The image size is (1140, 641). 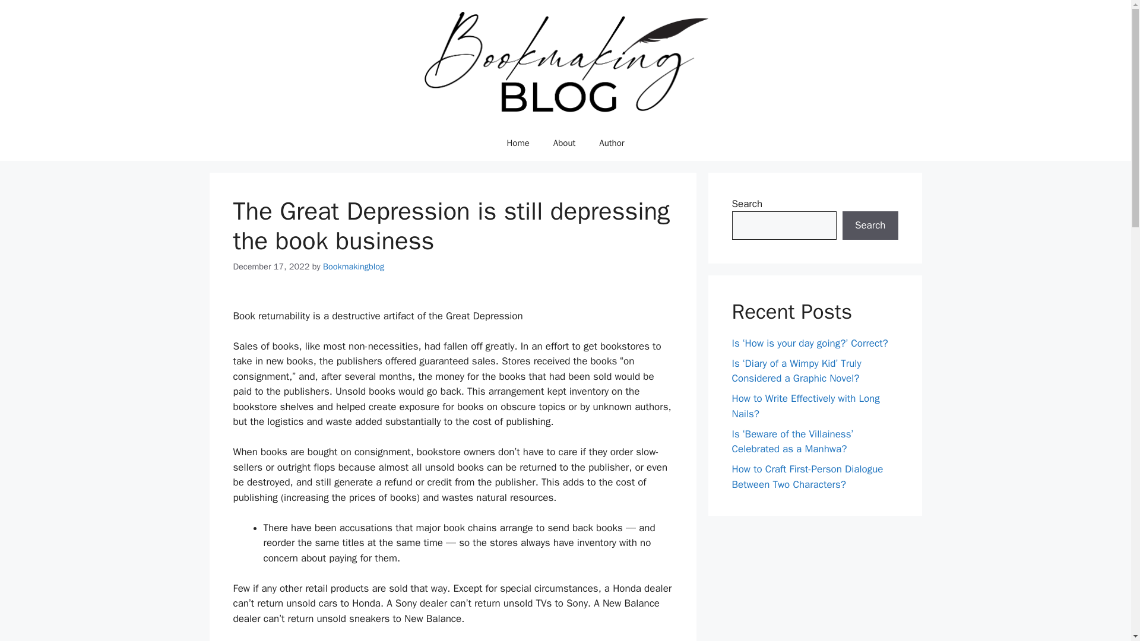 What do you see at coordinates (353, 266) in the screenshot?
I see `View all posts by Bookmakingblog` at bounding box center [353, 266].